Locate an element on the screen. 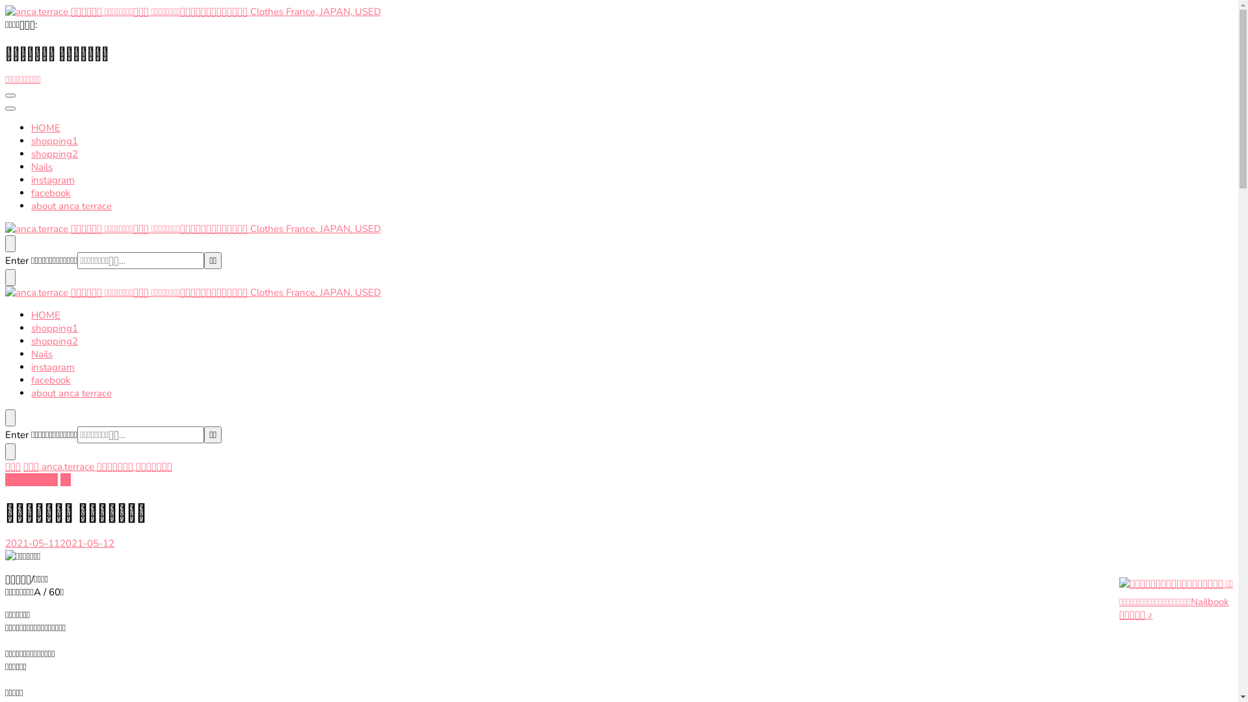 This screenshot has width=1248, height=702. shopping2 is located at coordinates (55, 341).